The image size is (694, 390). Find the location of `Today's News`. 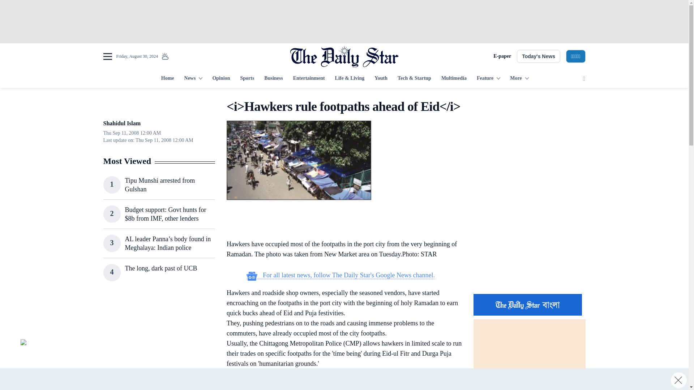

Today's News is located at coordinates (539, 56).